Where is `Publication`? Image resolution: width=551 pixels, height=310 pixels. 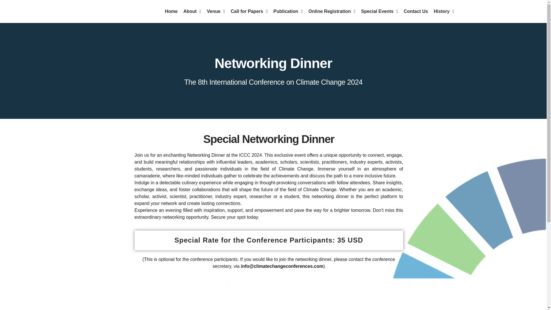
Publication is located at coordinates (288, 11).